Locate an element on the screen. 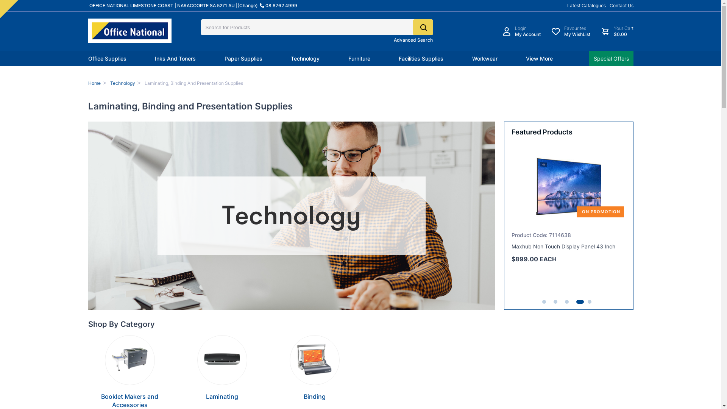 This screenshot has height=409, width=727. 11820441 is located at coordinates (4, 4).